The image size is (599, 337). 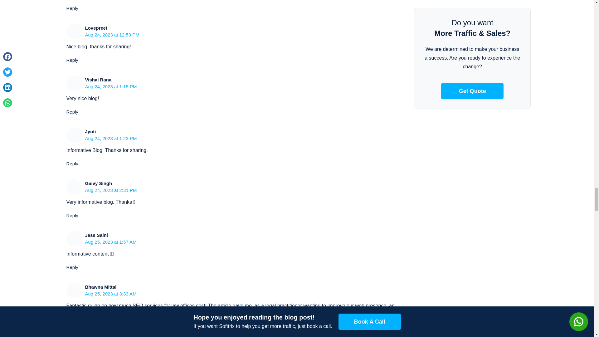 I want to click on Reply, so click(x=72, y=164).